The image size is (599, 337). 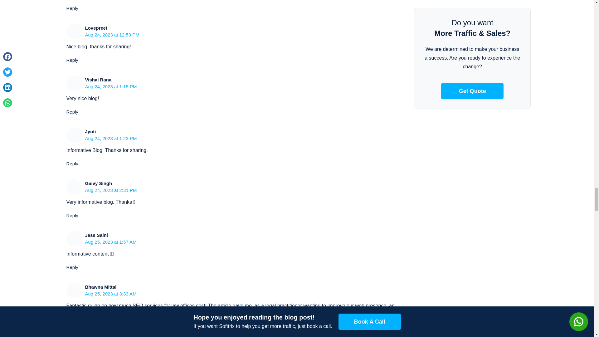 I want to click on Reply, so click(x=72, y=164).